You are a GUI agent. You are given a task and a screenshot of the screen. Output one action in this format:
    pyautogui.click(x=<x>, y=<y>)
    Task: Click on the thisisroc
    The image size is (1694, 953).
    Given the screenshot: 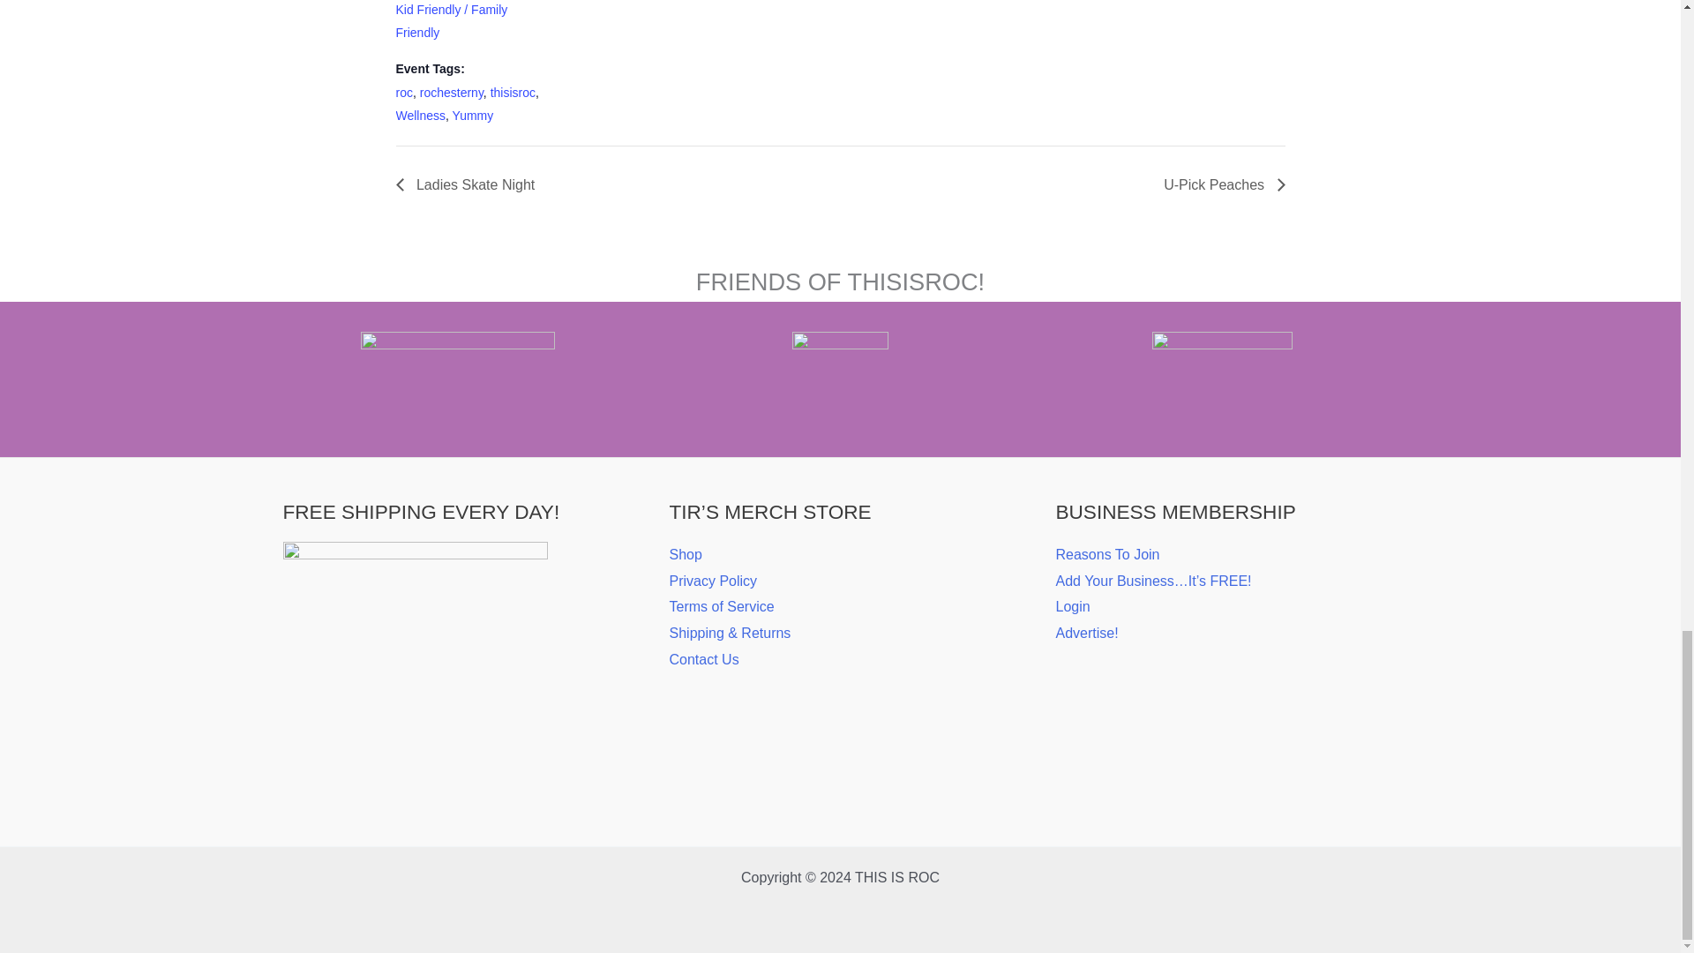 What is the action you would take?
    pyautogui.click(x=513, y=93)
    